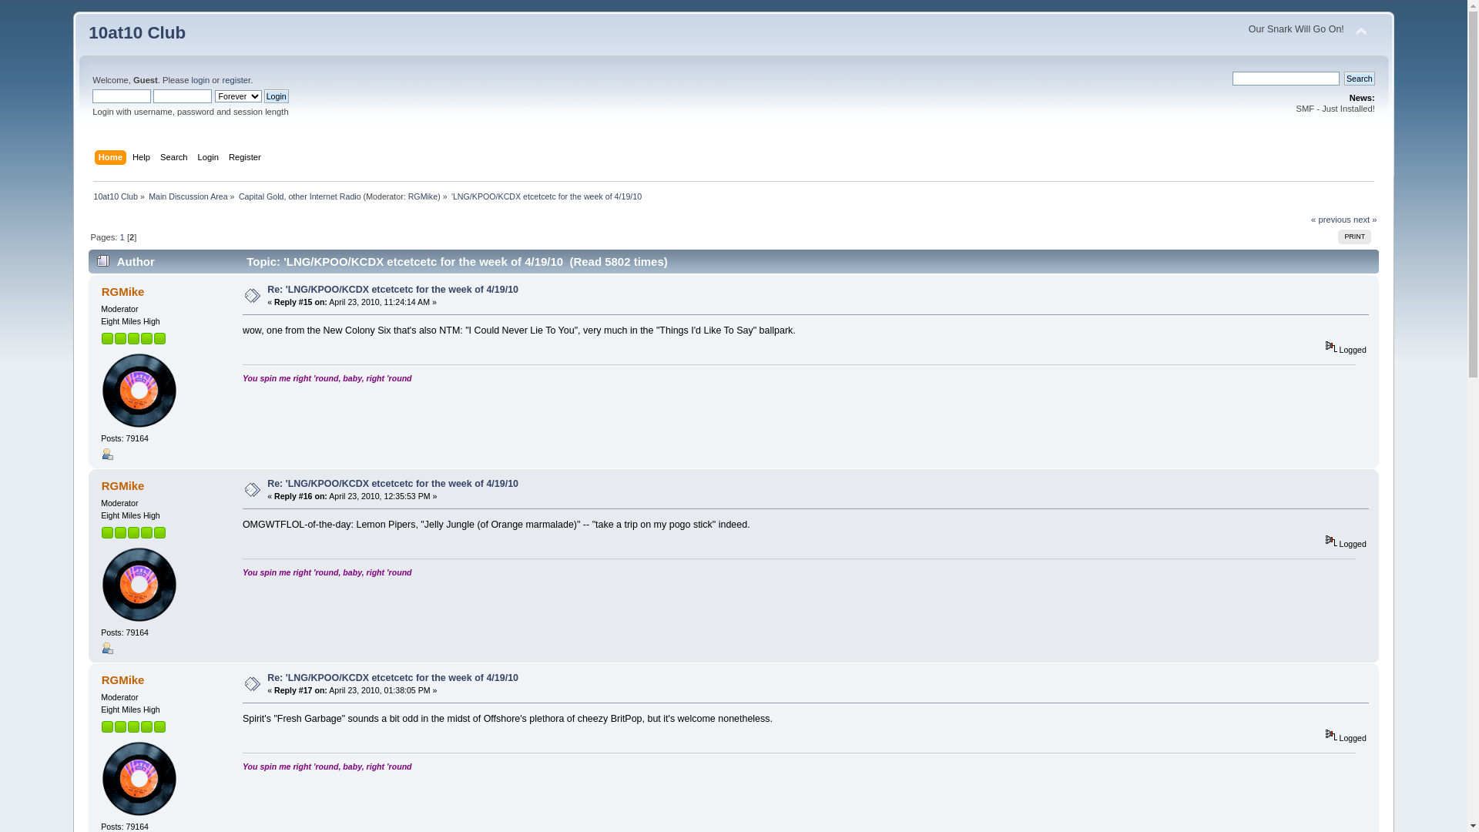  What do you see at coordinates (1361, 32) in the screenshot?
I see `Shrink or expand the header.` at bounding box center [1361, 32].